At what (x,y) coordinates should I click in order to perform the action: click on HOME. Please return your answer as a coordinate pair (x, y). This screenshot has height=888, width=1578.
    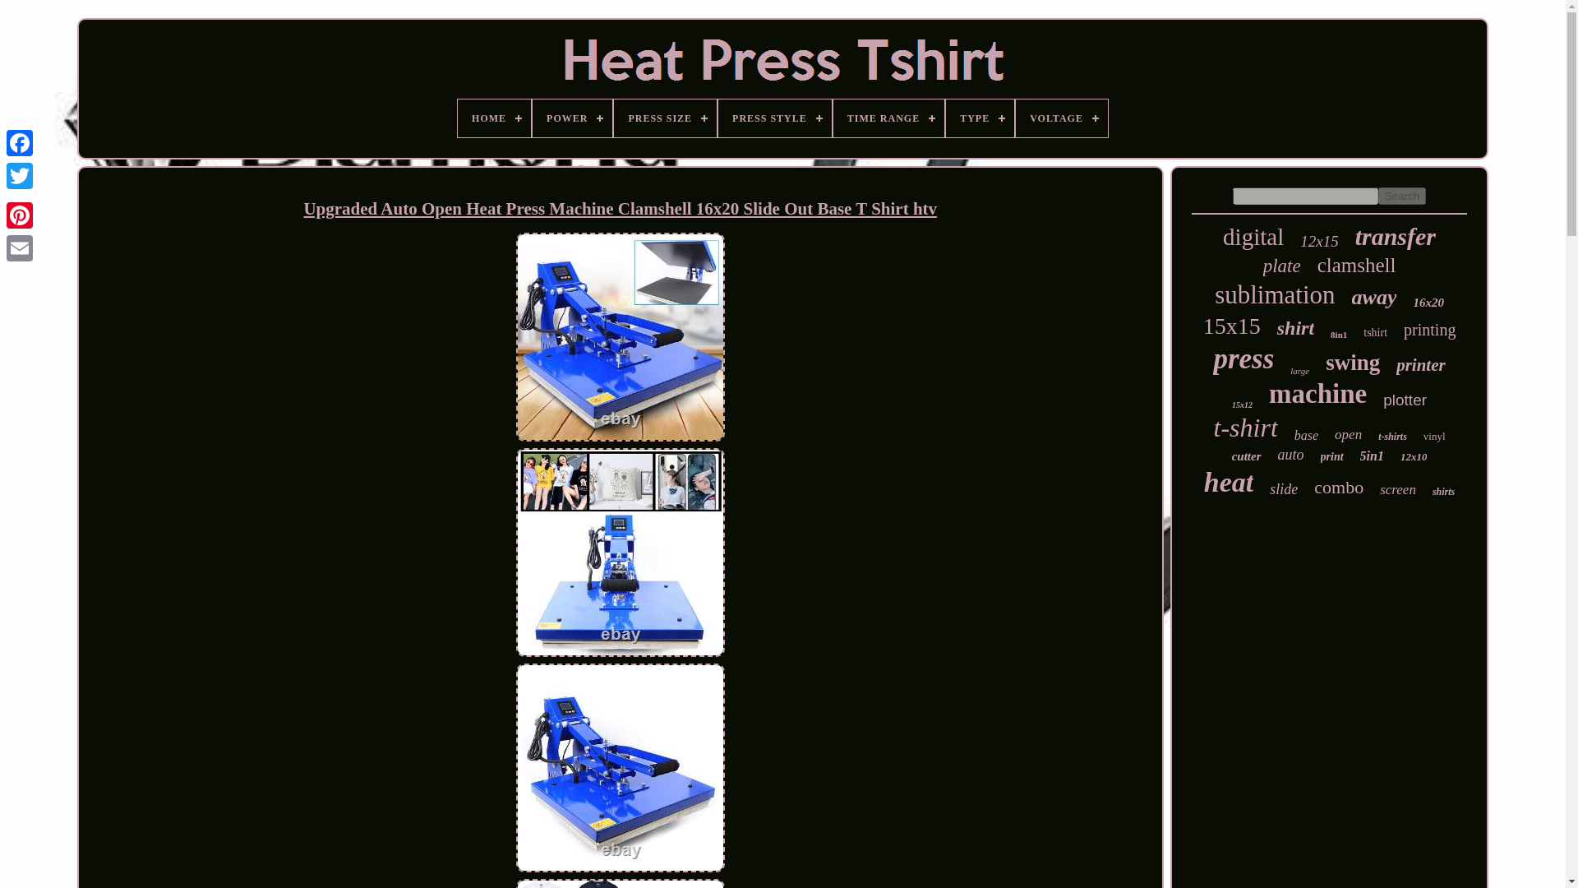
    Looking at the image, I should click on (493, 118).